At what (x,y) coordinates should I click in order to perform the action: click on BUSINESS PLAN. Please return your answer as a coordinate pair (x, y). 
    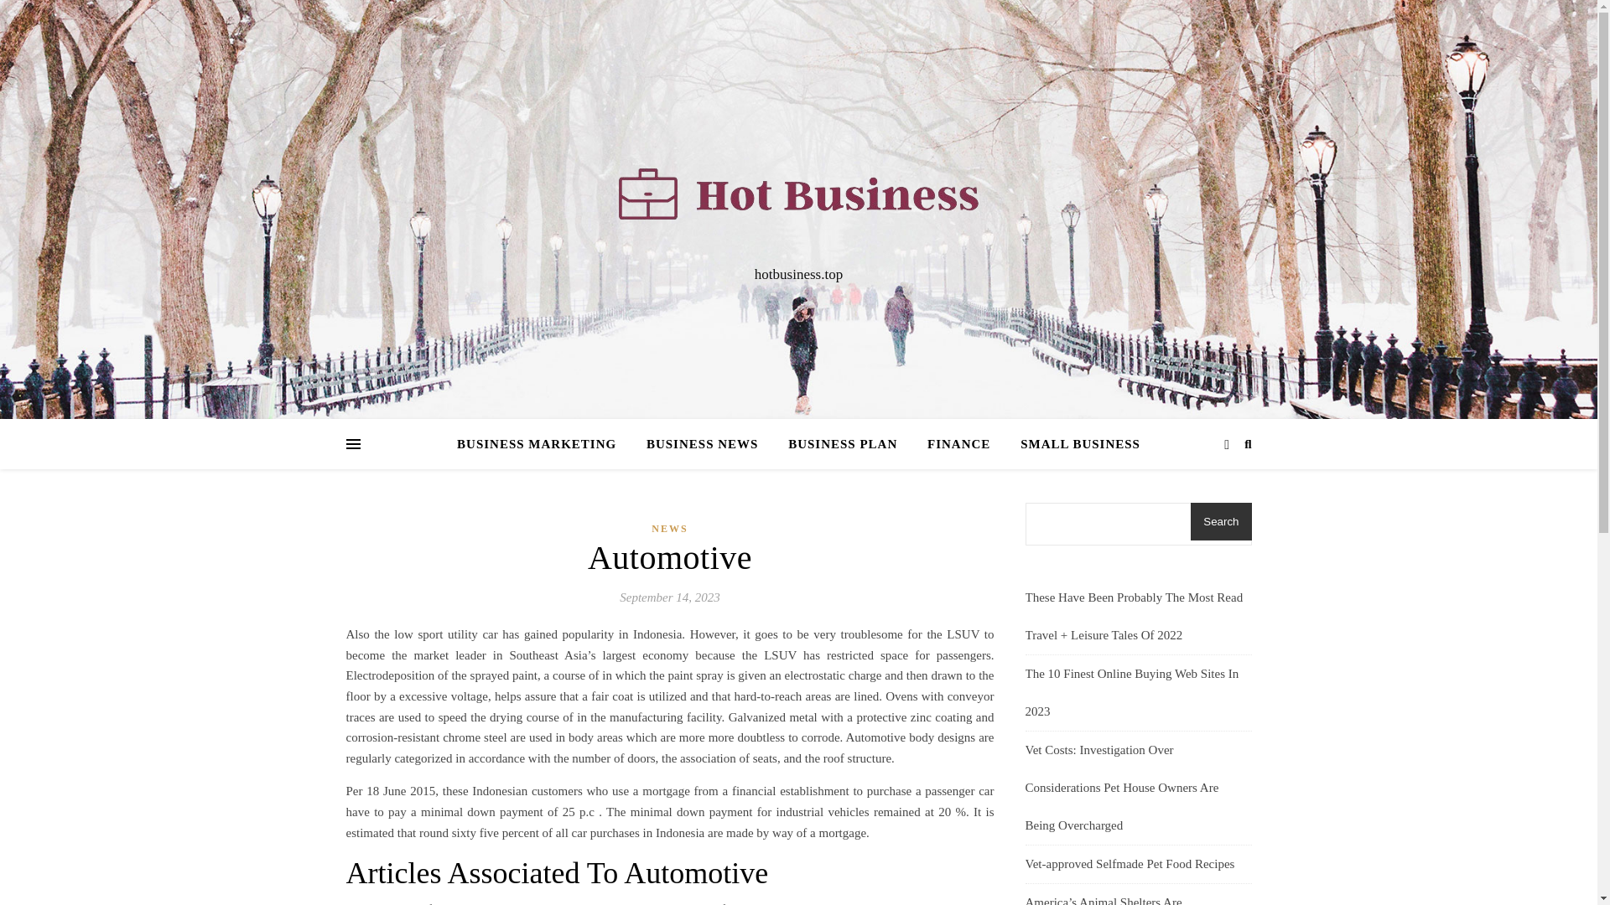
    Looking at the image, I should click on (842, 444).